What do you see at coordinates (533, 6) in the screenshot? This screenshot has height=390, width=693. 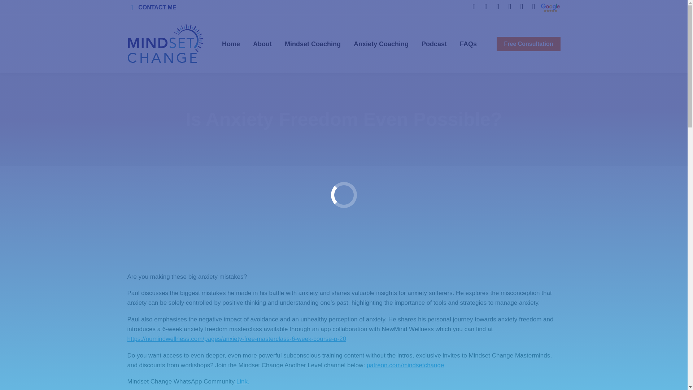 I see `Spotify` at bounding box center [533, 6].